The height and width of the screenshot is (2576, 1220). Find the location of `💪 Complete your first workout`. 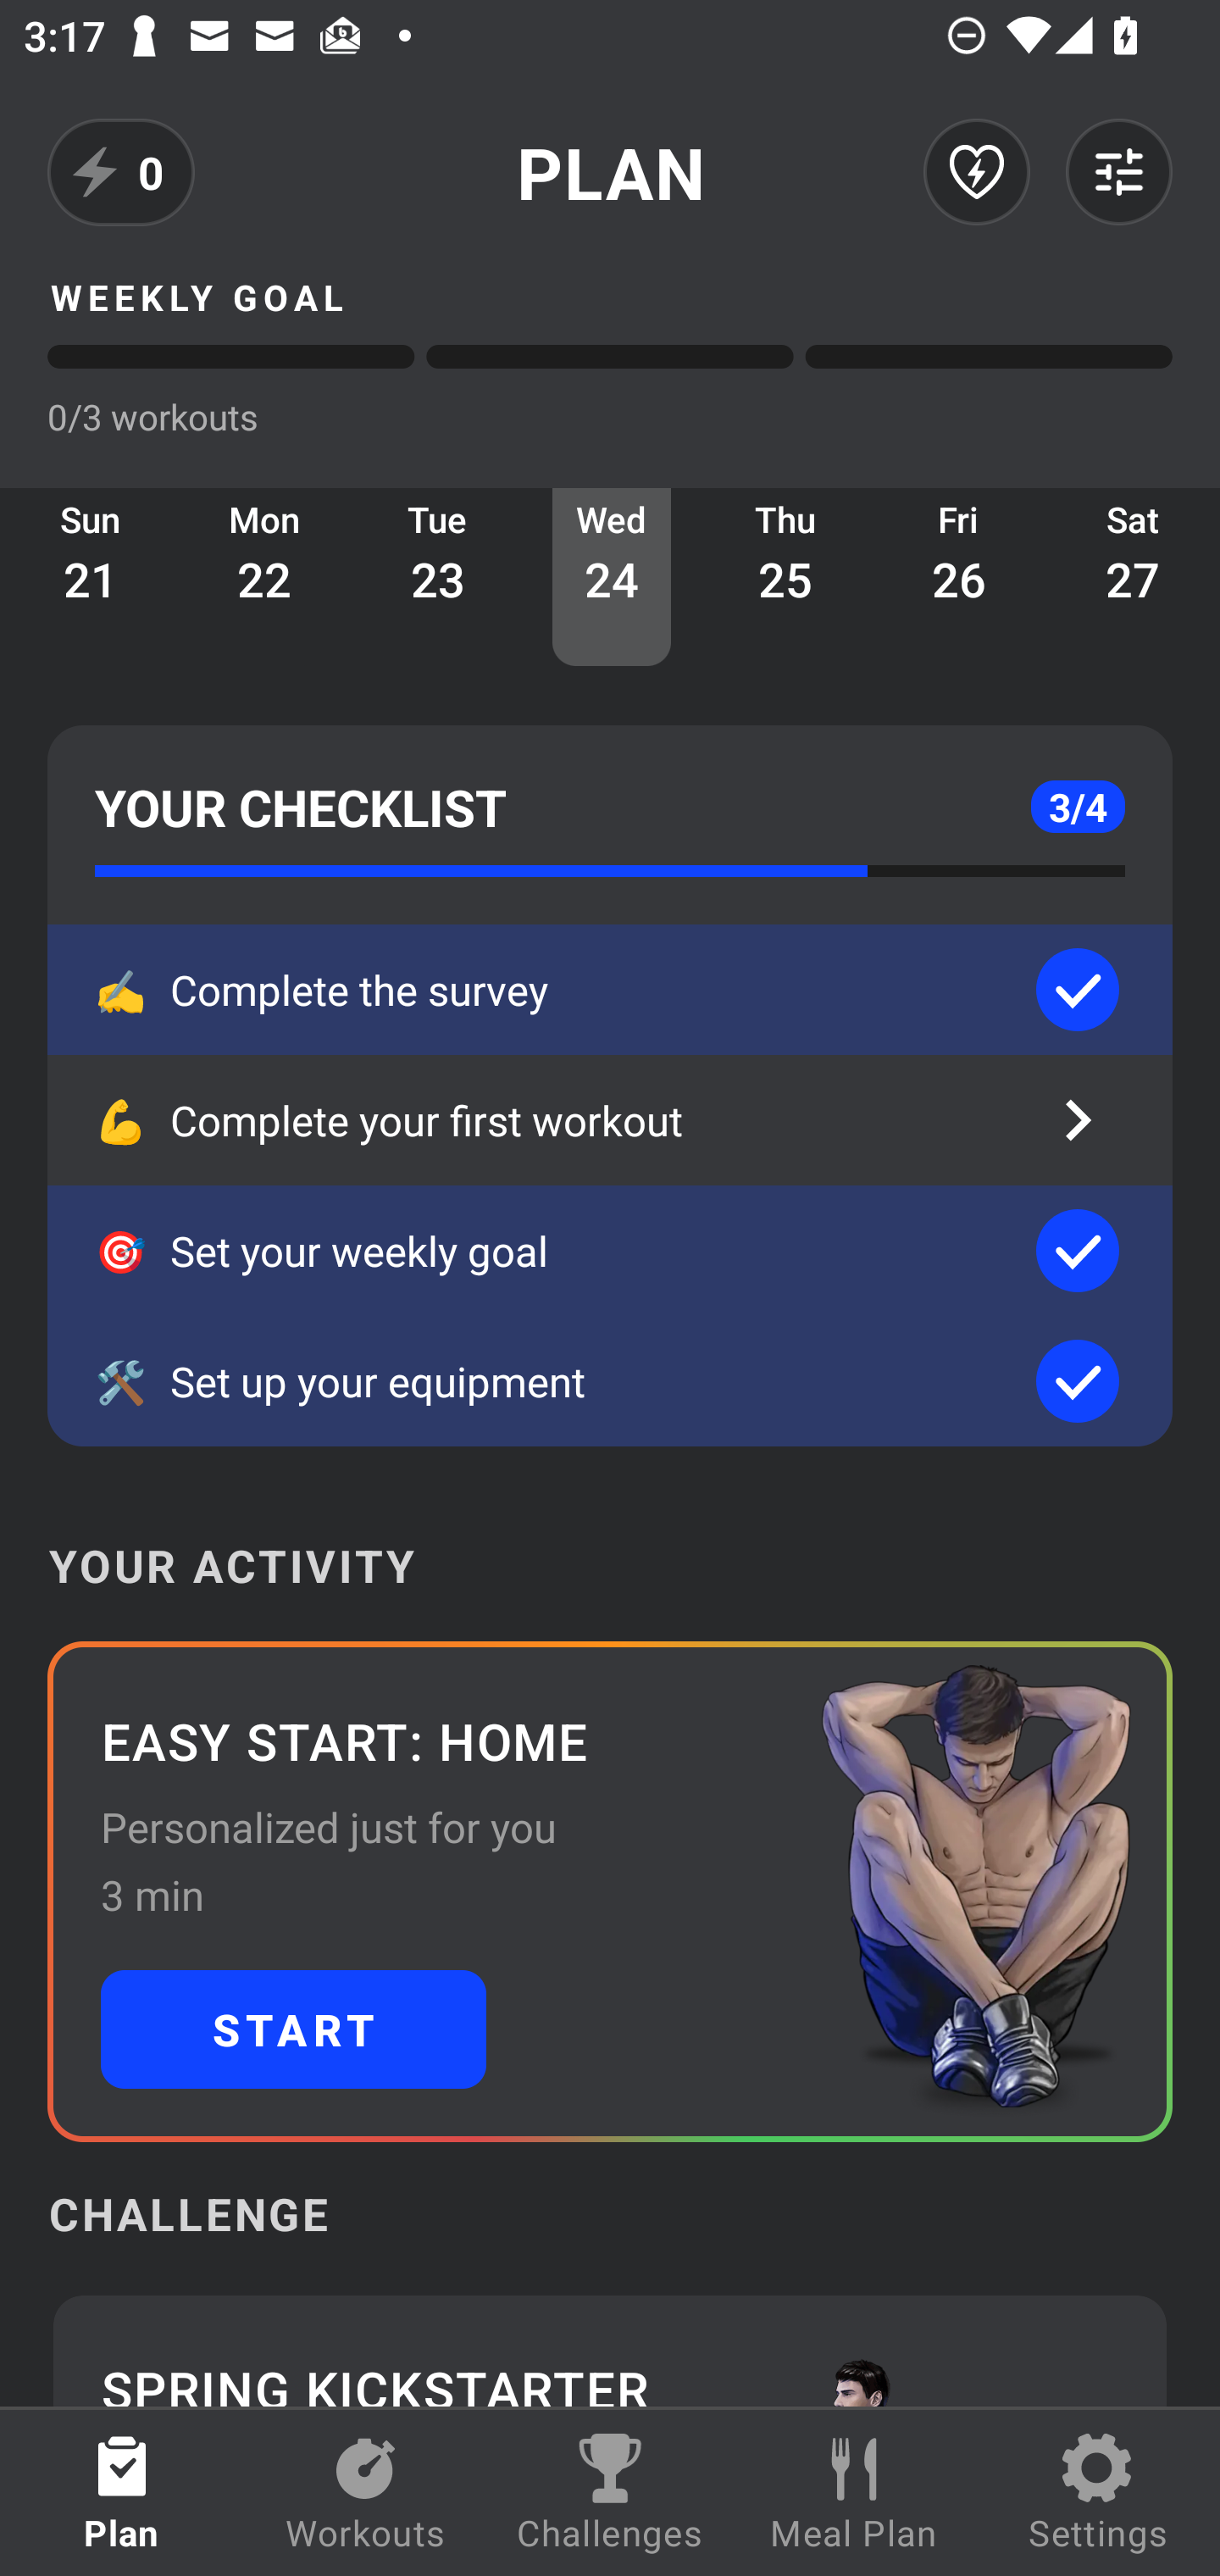

💪 Complete your first workout is located at coordinates (610, 1120).